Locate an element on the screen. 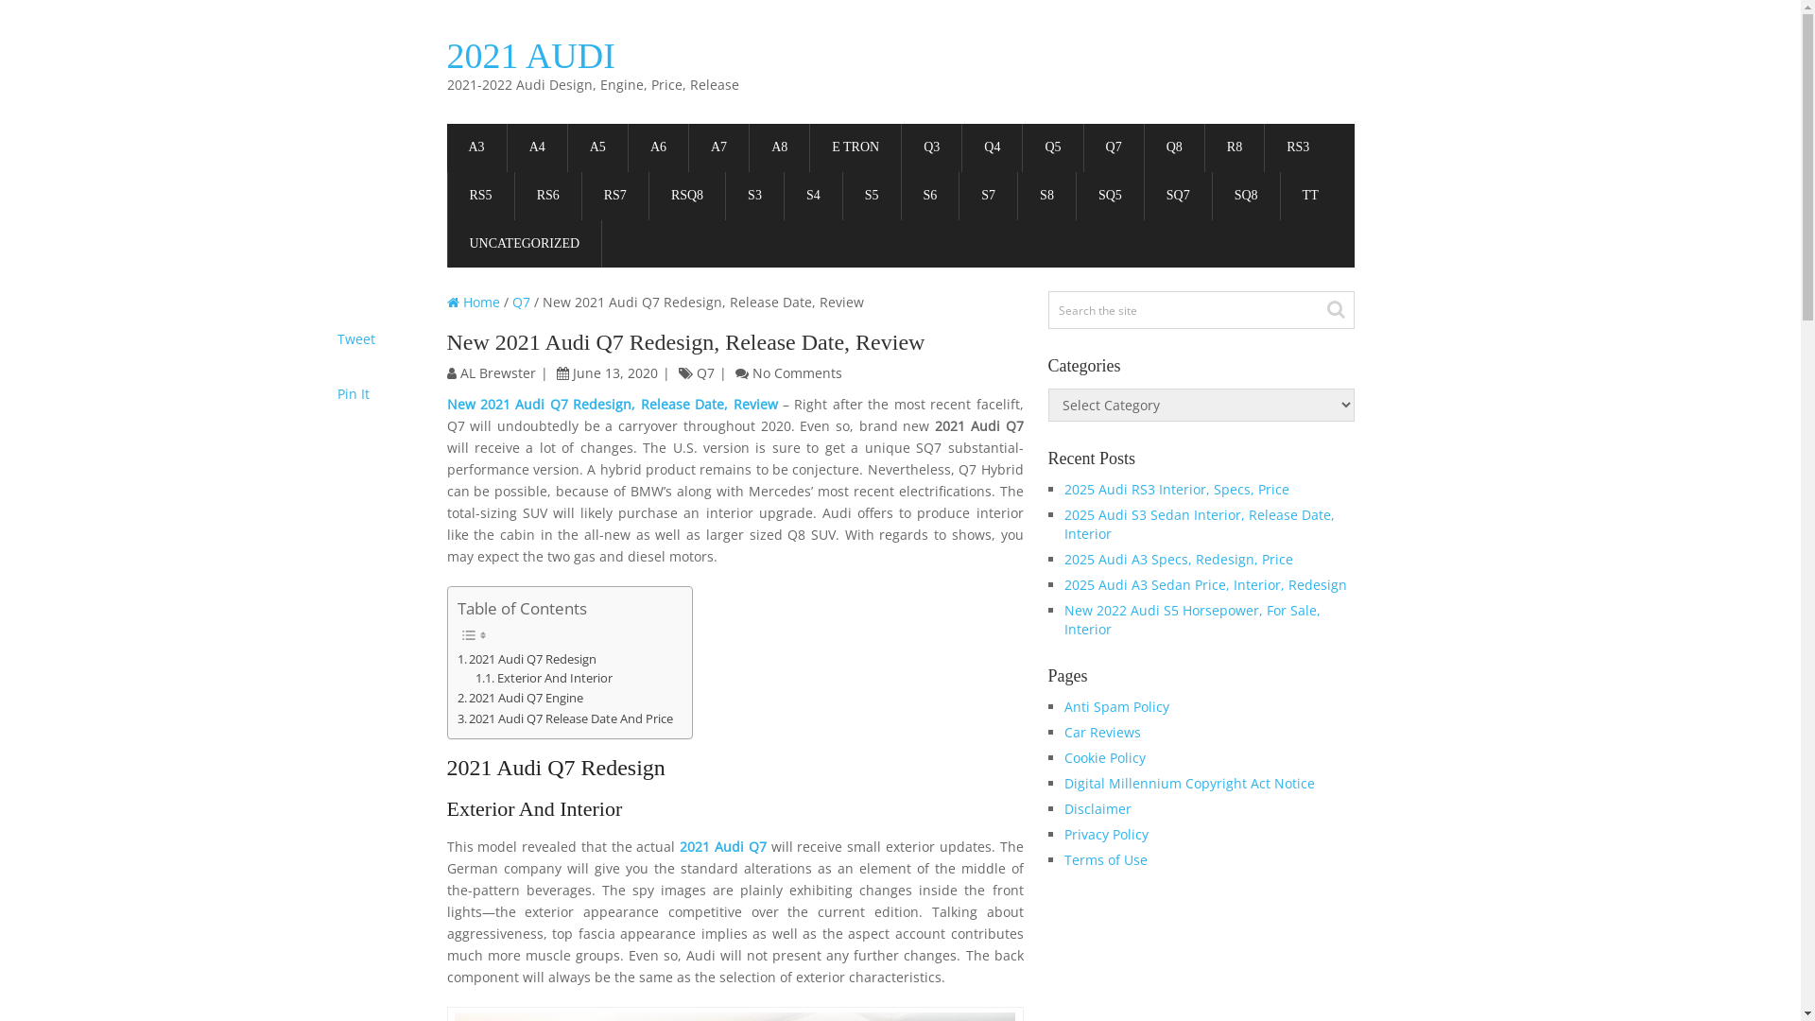 The image size is (1815, 1021). A4 is located at coordinates (537, 147).